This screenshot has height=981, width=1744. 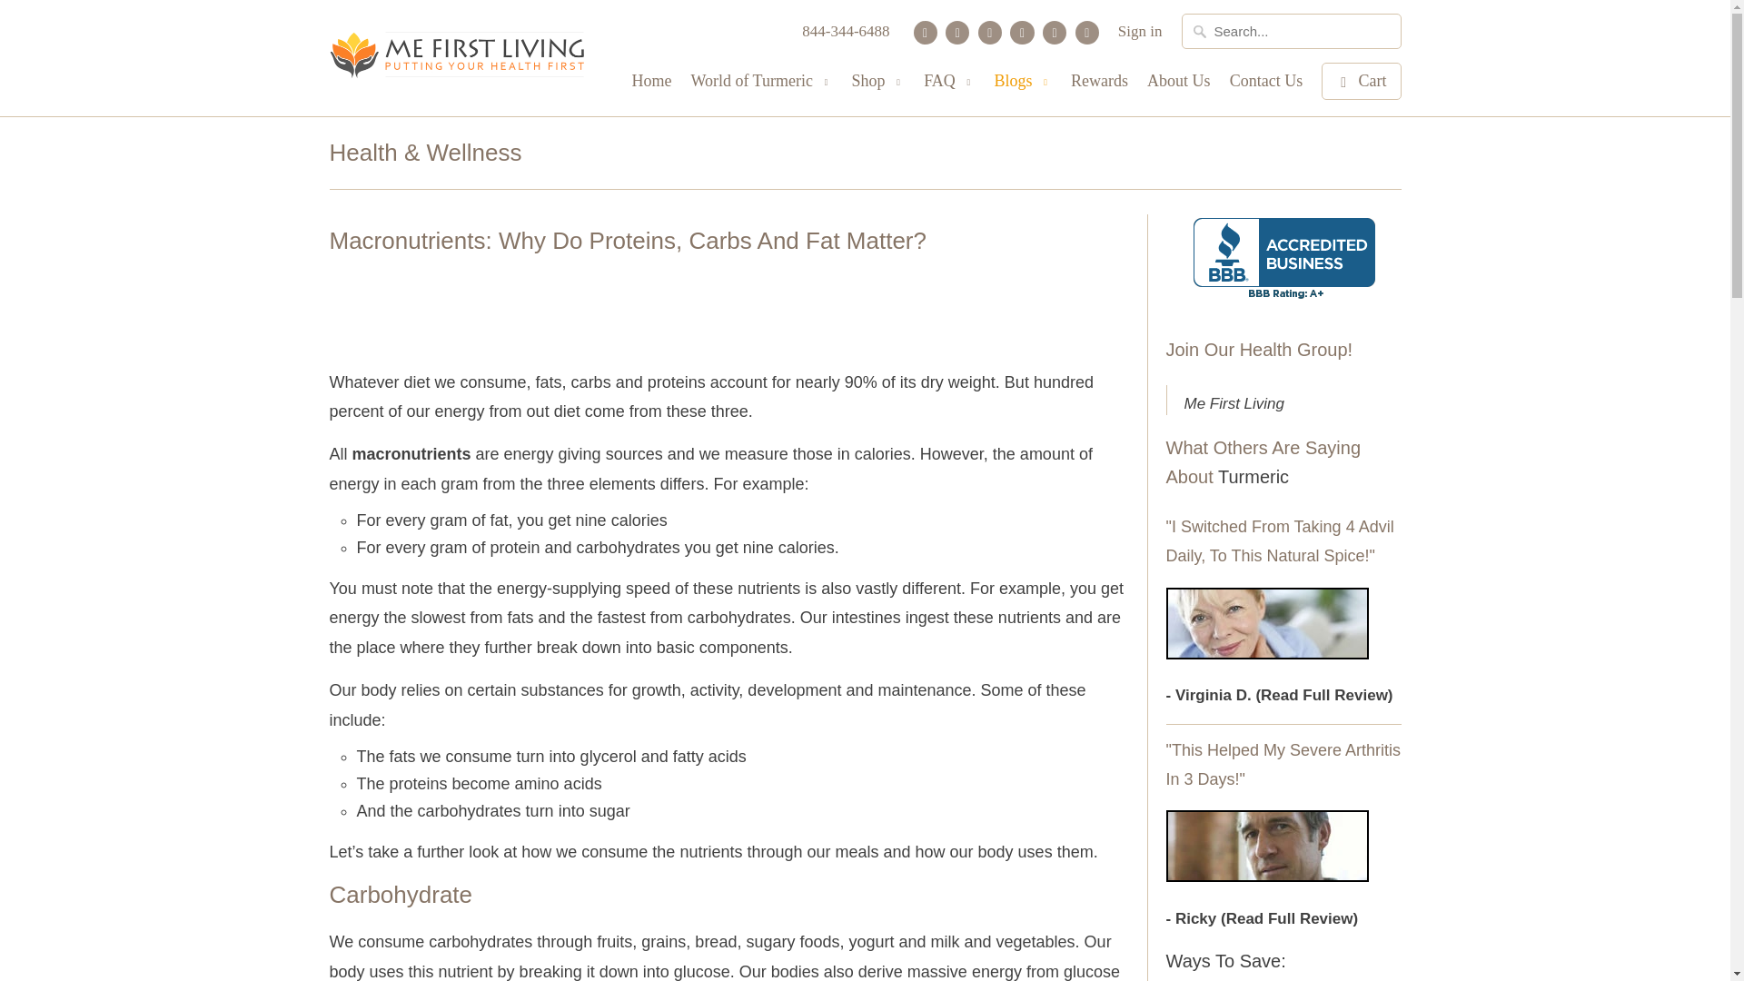 I want to click on Me First Living on Twitter, so click(x=926, y=32).